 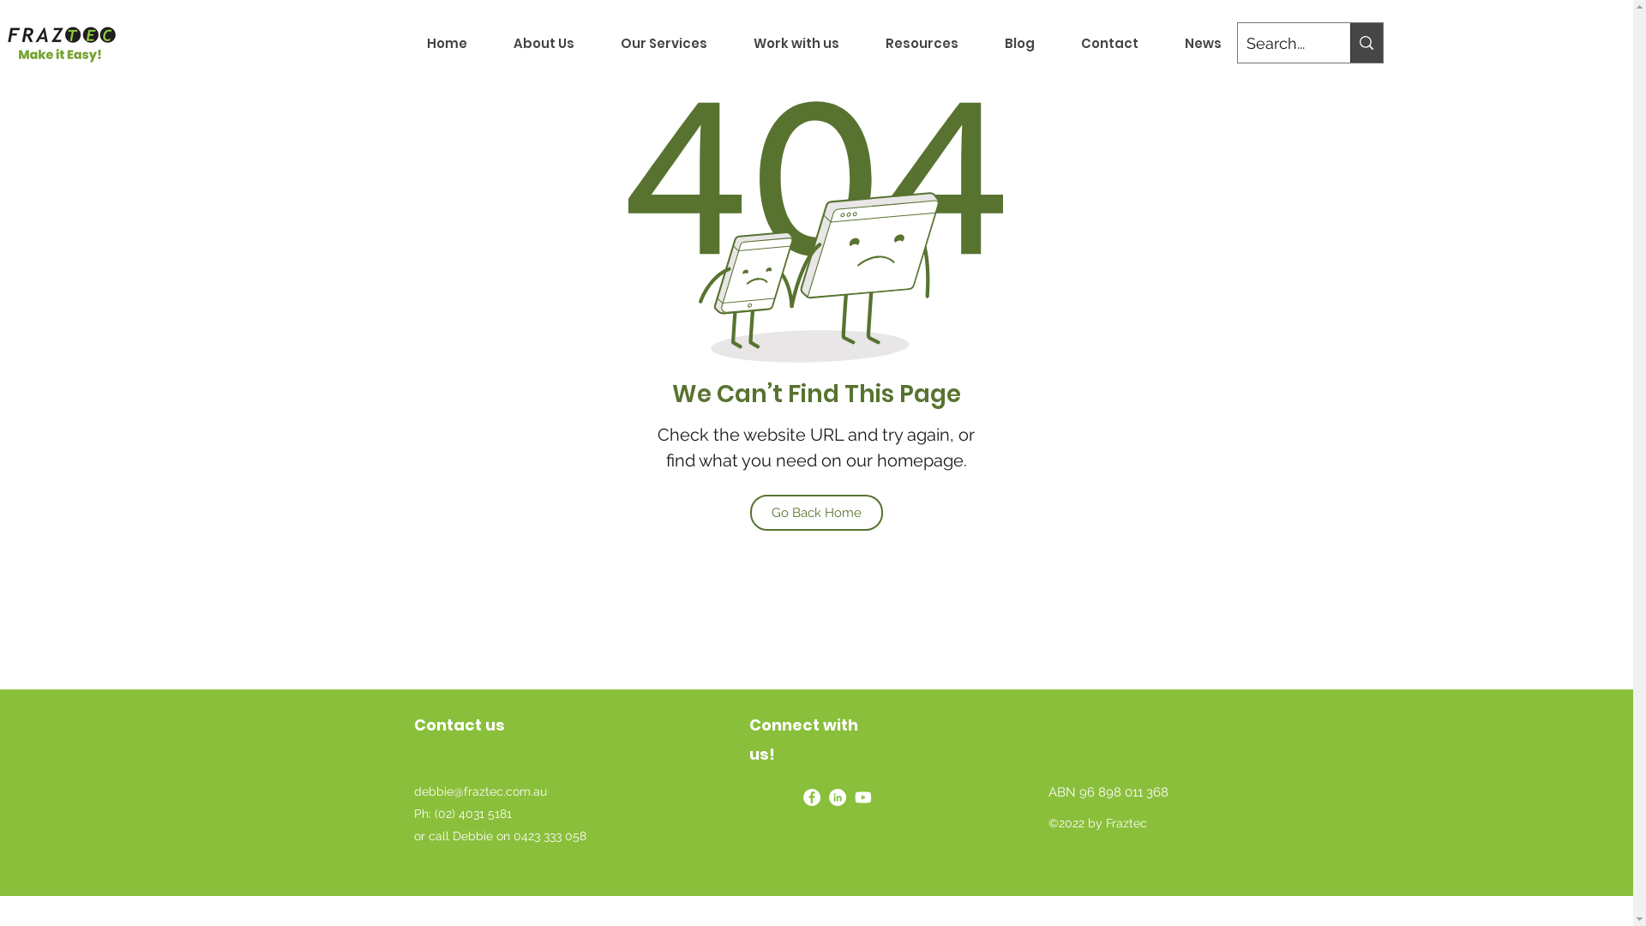 What do you see at coordinates (816, 513) in the screenshot?
I see `Go Back Home` at bounding box center [816, 513].